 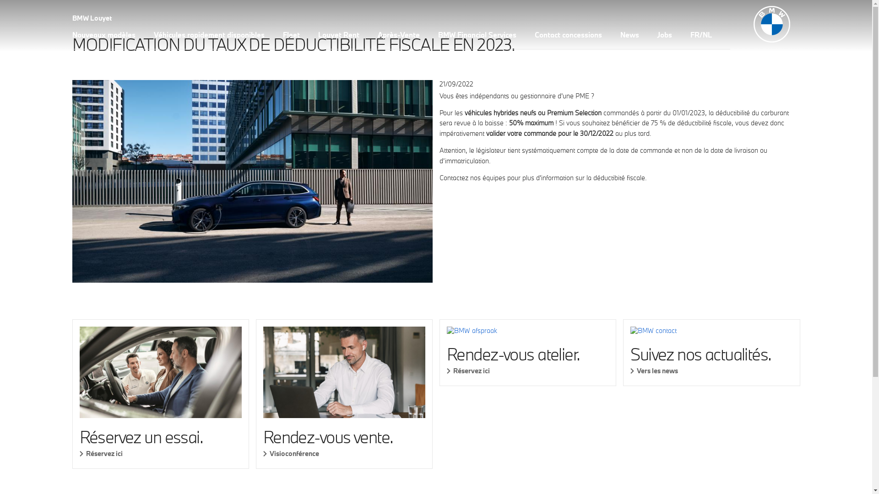 I want to click on Vers les news, so click(x=711, y=370).